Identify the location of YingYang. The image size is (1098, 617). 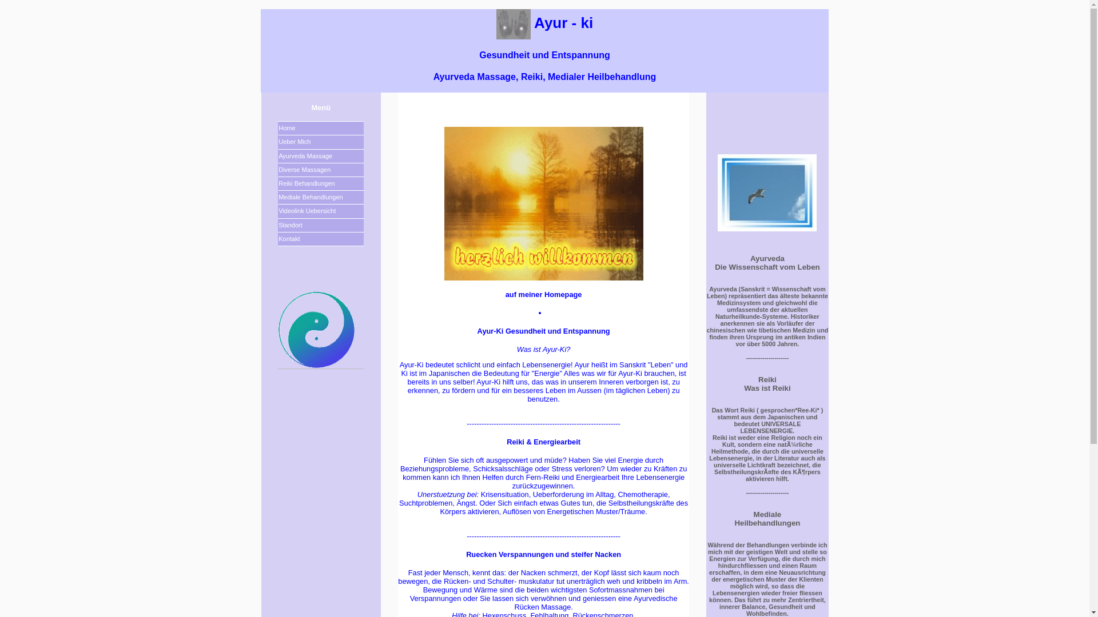
(317, 330).